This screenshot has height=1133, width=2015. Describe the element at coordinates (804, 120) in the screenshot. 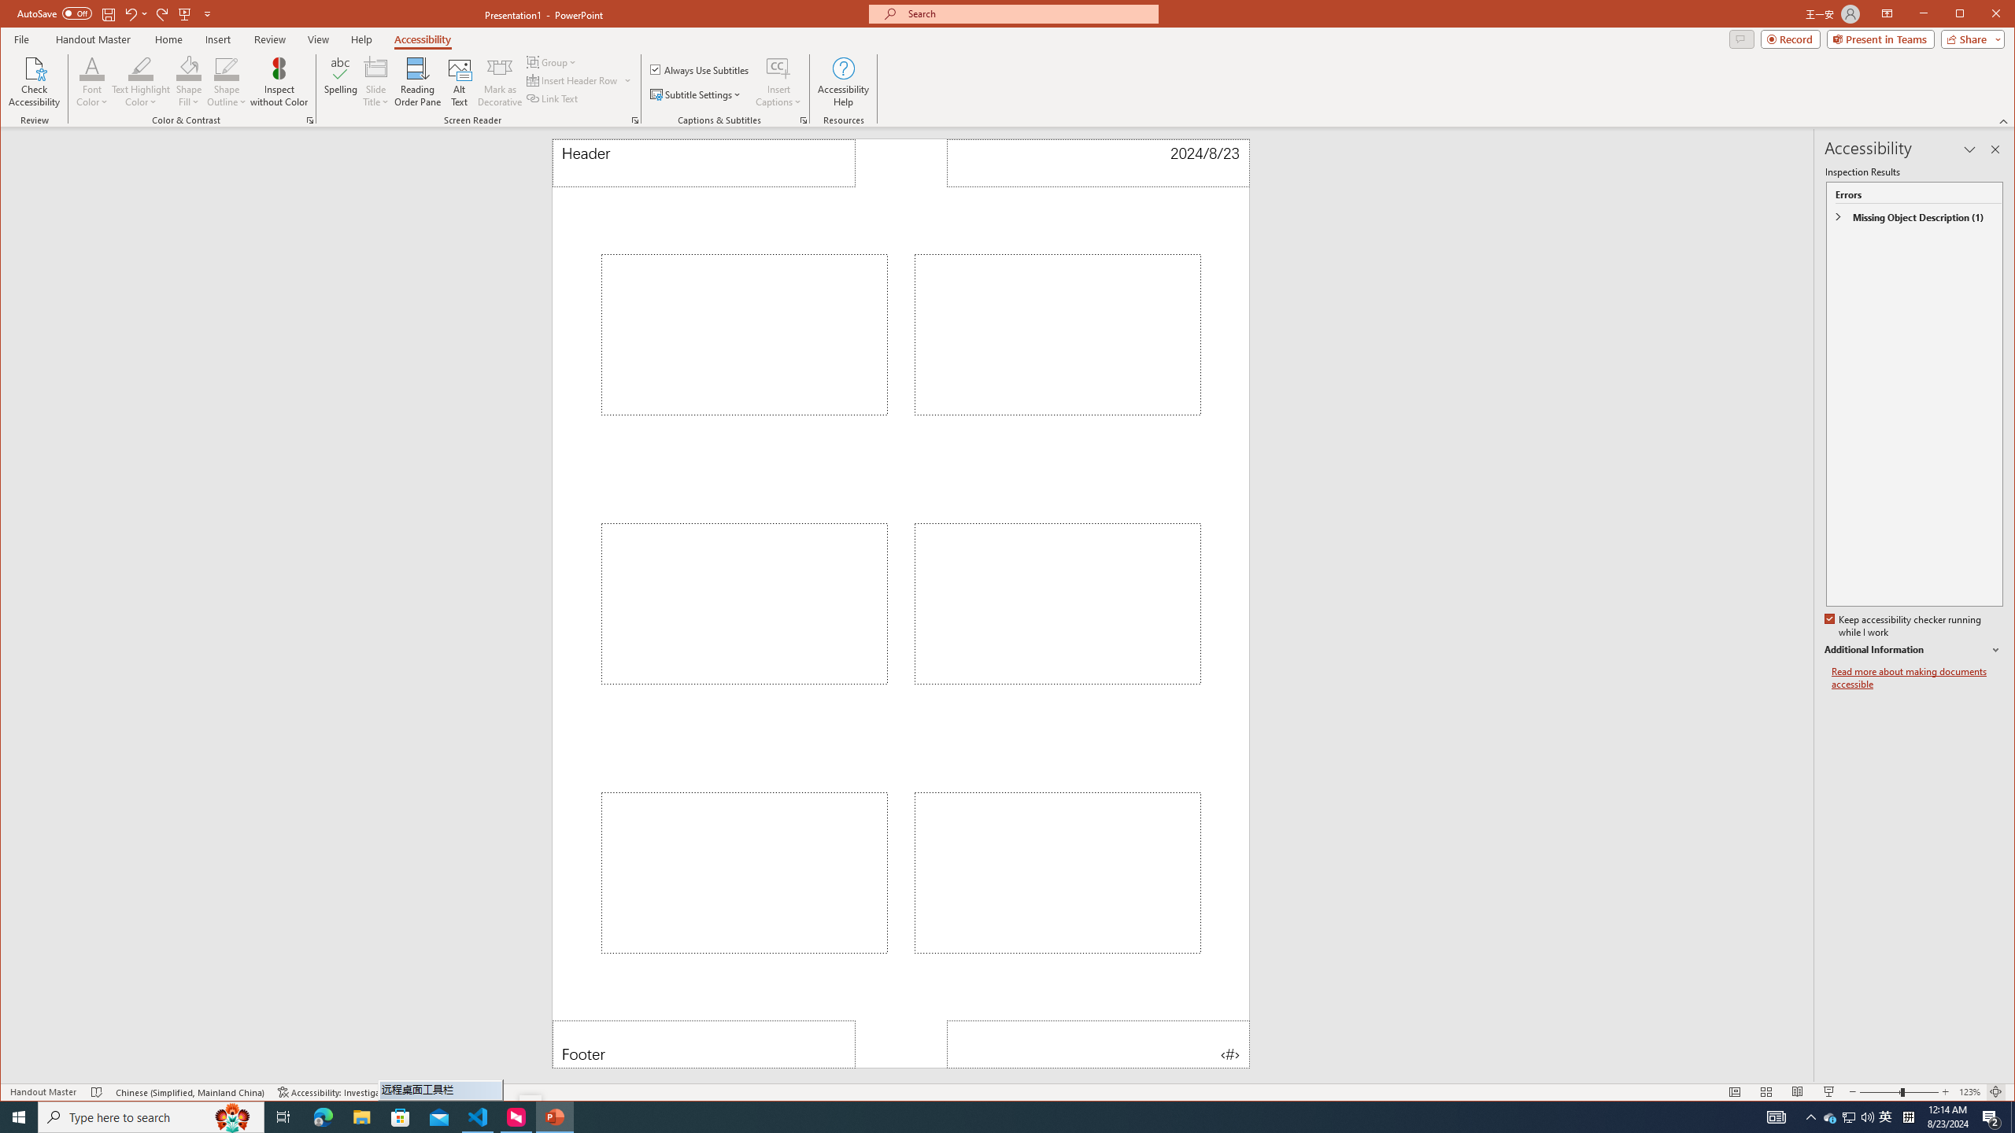

I see `Captions & Subtitles` at that location.